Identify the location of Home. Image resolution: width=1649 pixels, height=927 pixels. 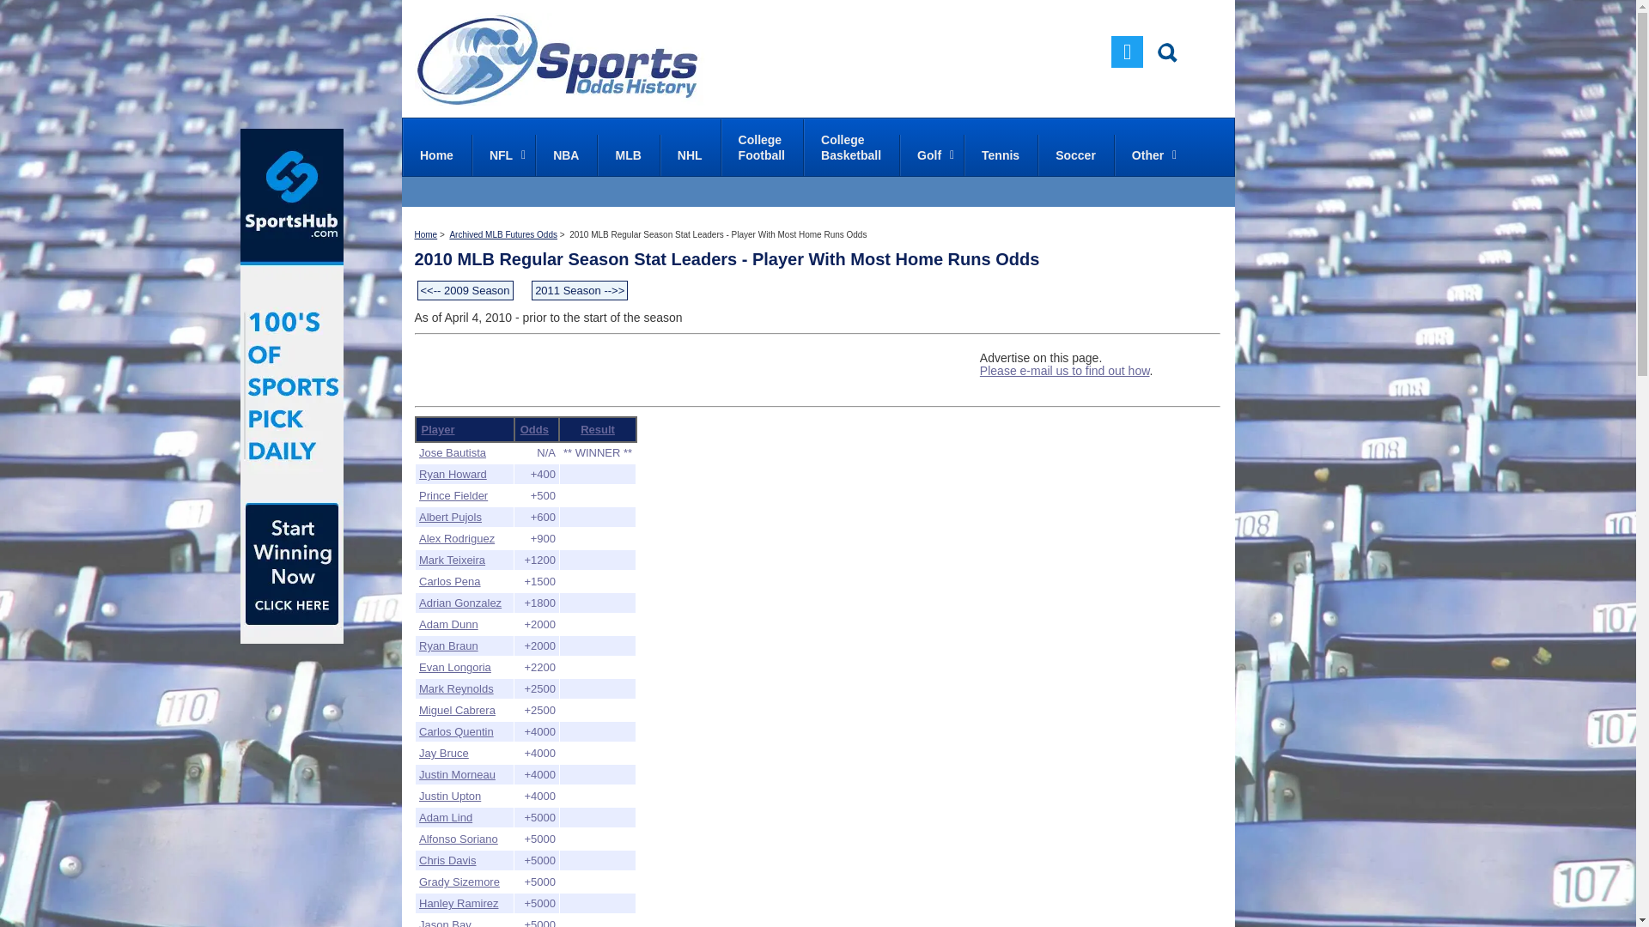
(689, 154).